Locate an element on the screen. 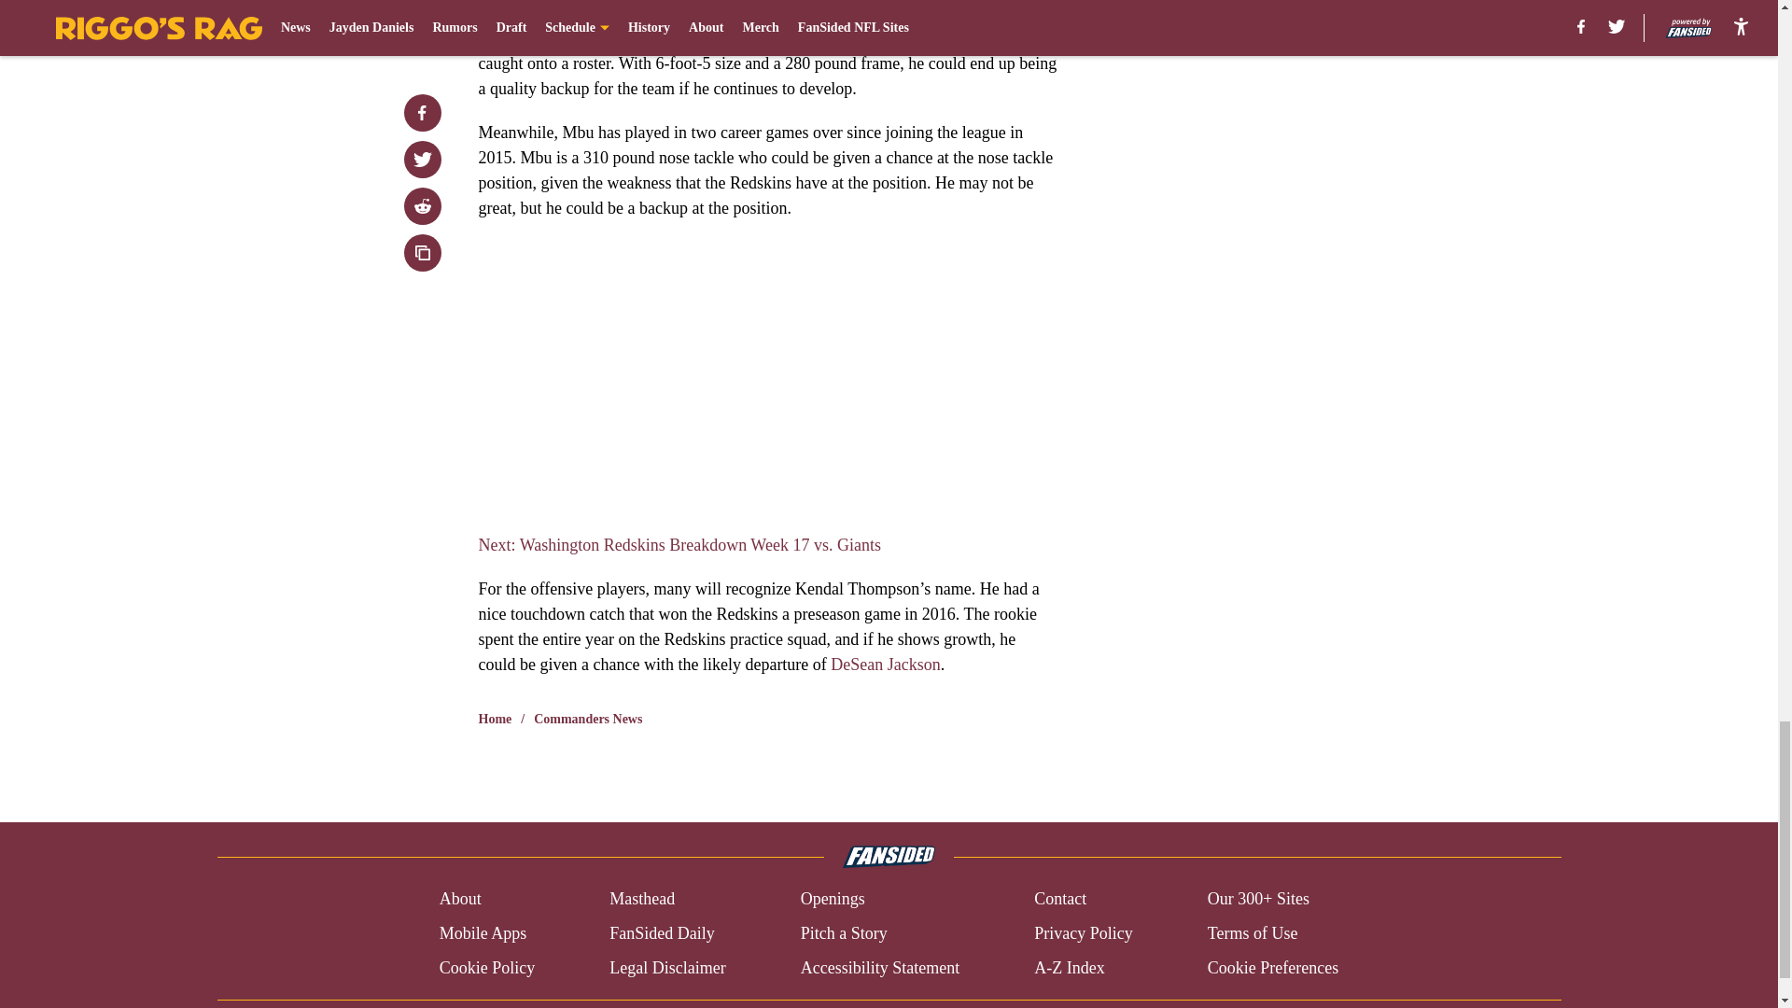 This screenshot has width=1792, height=1008. Joey Mbu is located at coordinates (745, 13).